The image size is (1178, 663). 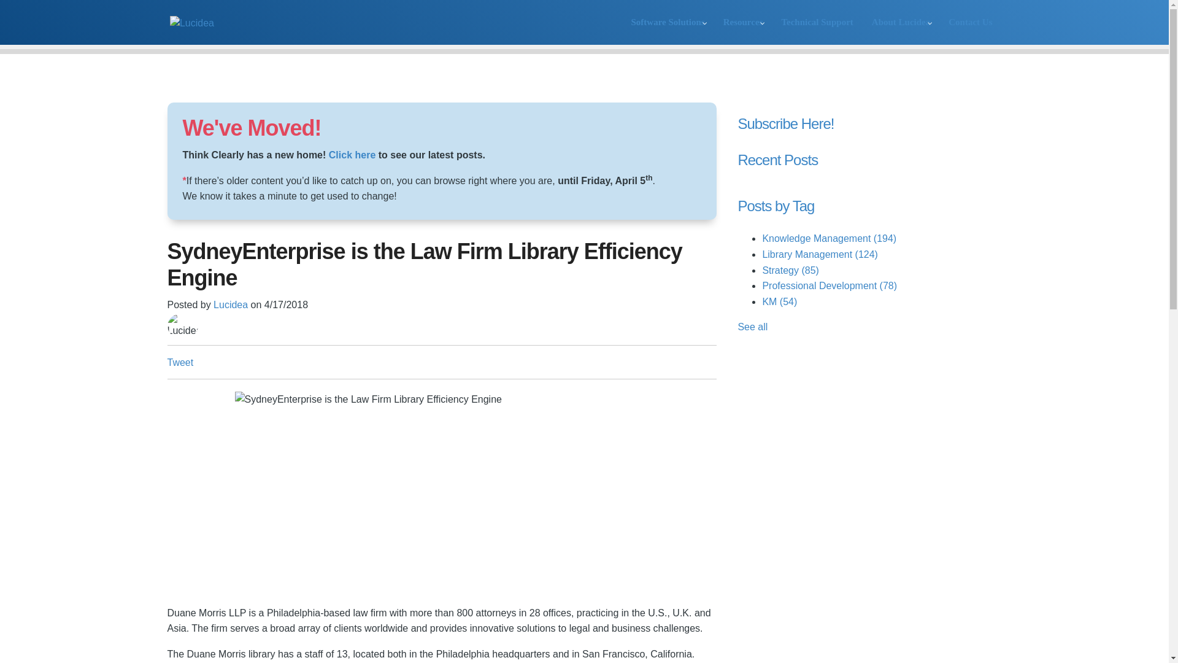 I want to click on Software Solutions, so click(x=668, y=31).